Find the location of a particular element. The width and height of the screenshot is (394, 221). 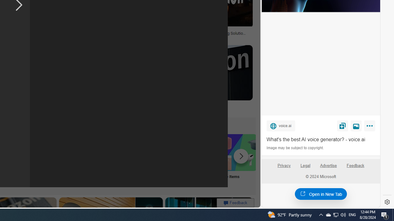

What's the best AI voice generator? - voice.ai is located at coordinates (321, 139).